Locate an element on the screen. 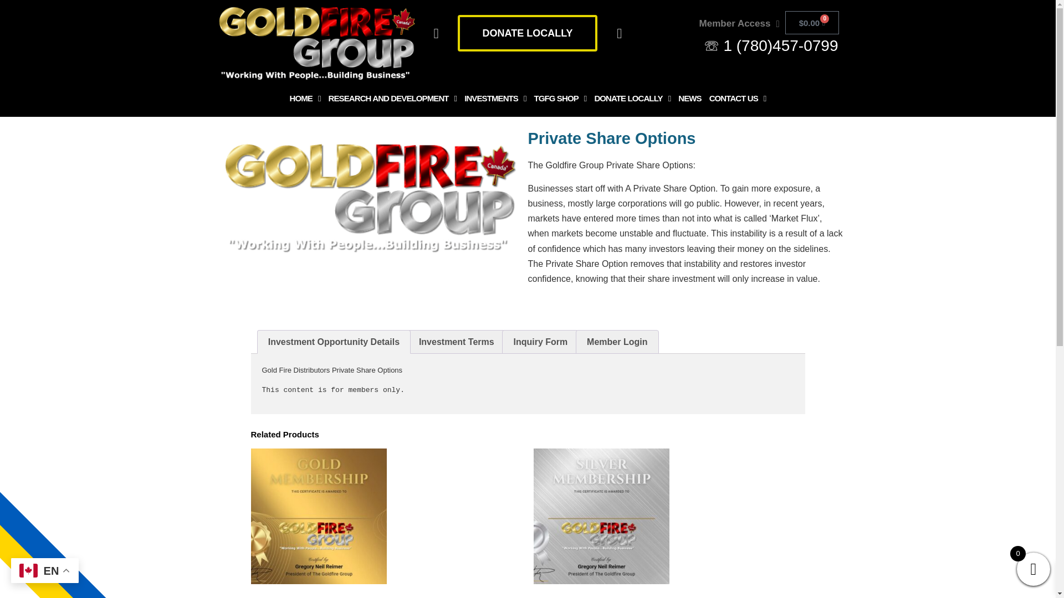 The height and width of the screenshot is (598, 1064). Member Access is located at coordinates (739, 23).